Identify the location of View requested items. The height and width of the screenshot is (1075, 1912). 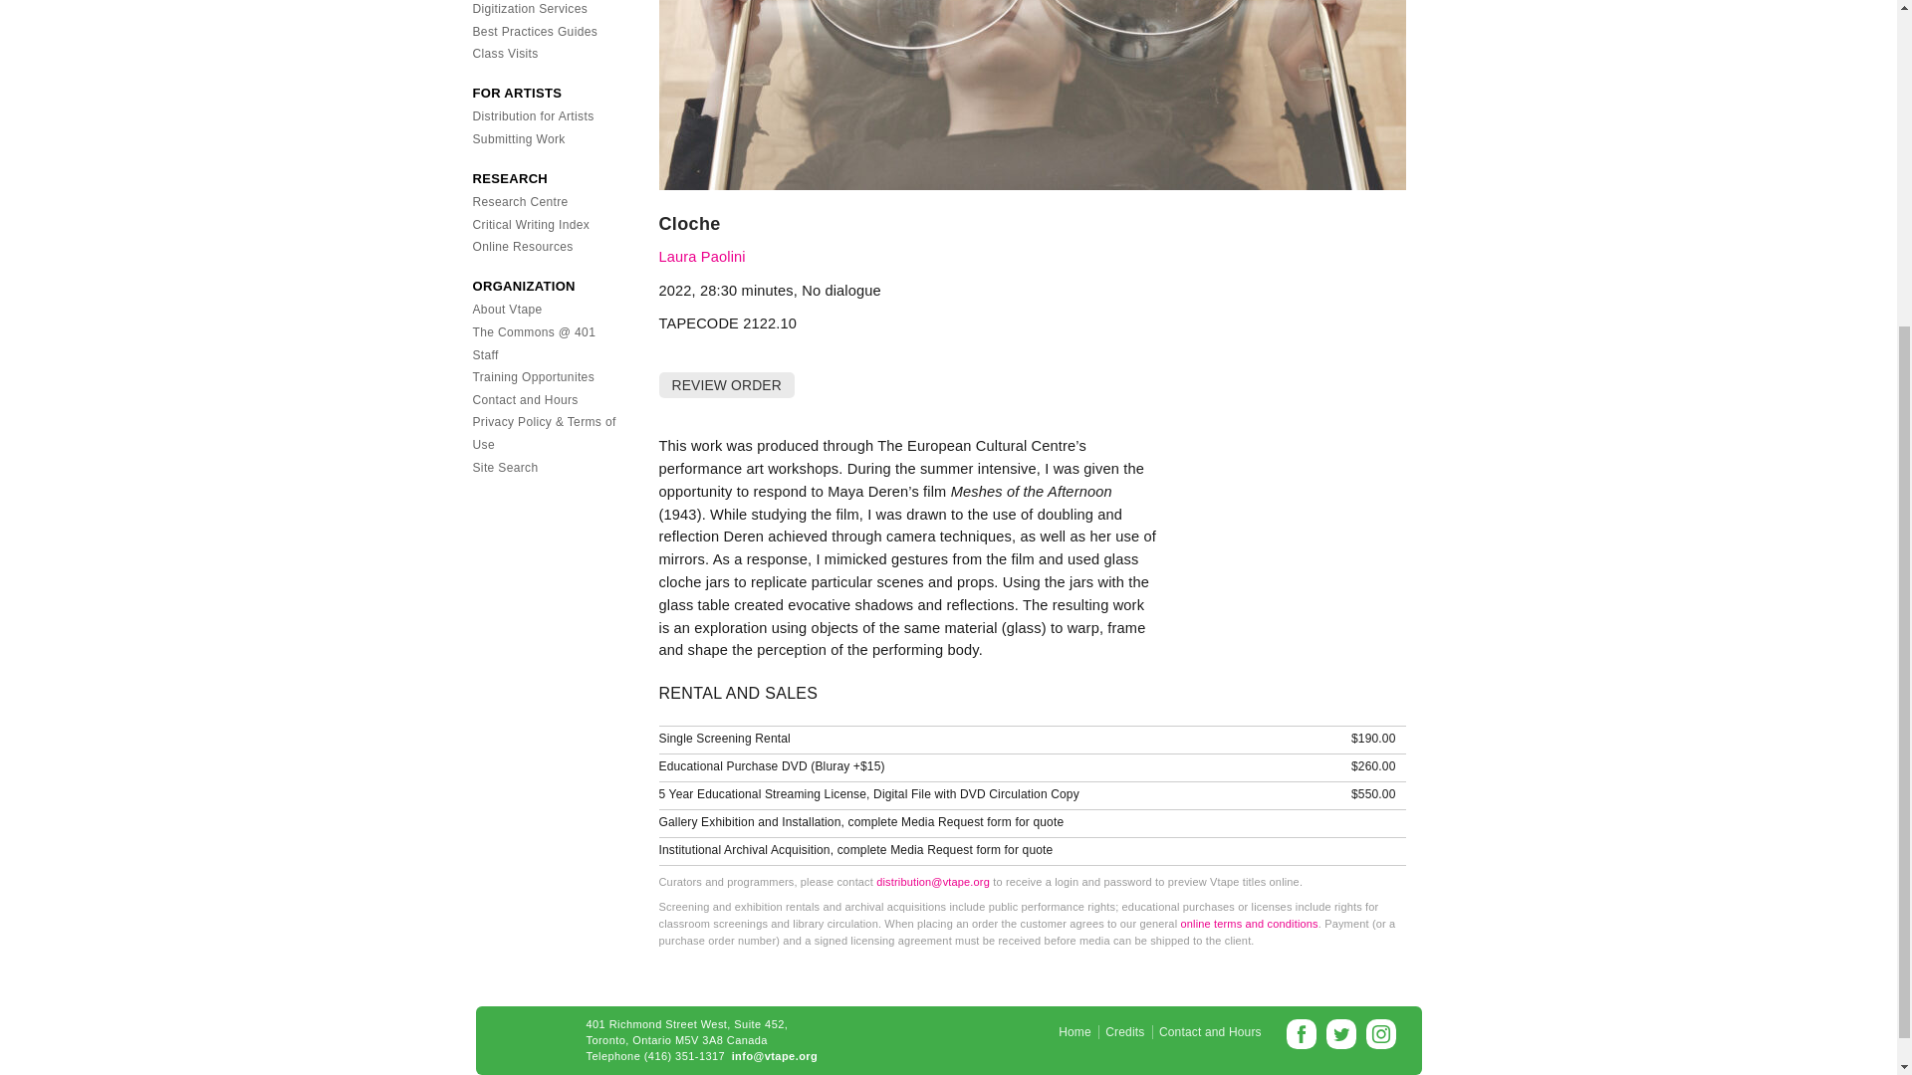
(725, 385).